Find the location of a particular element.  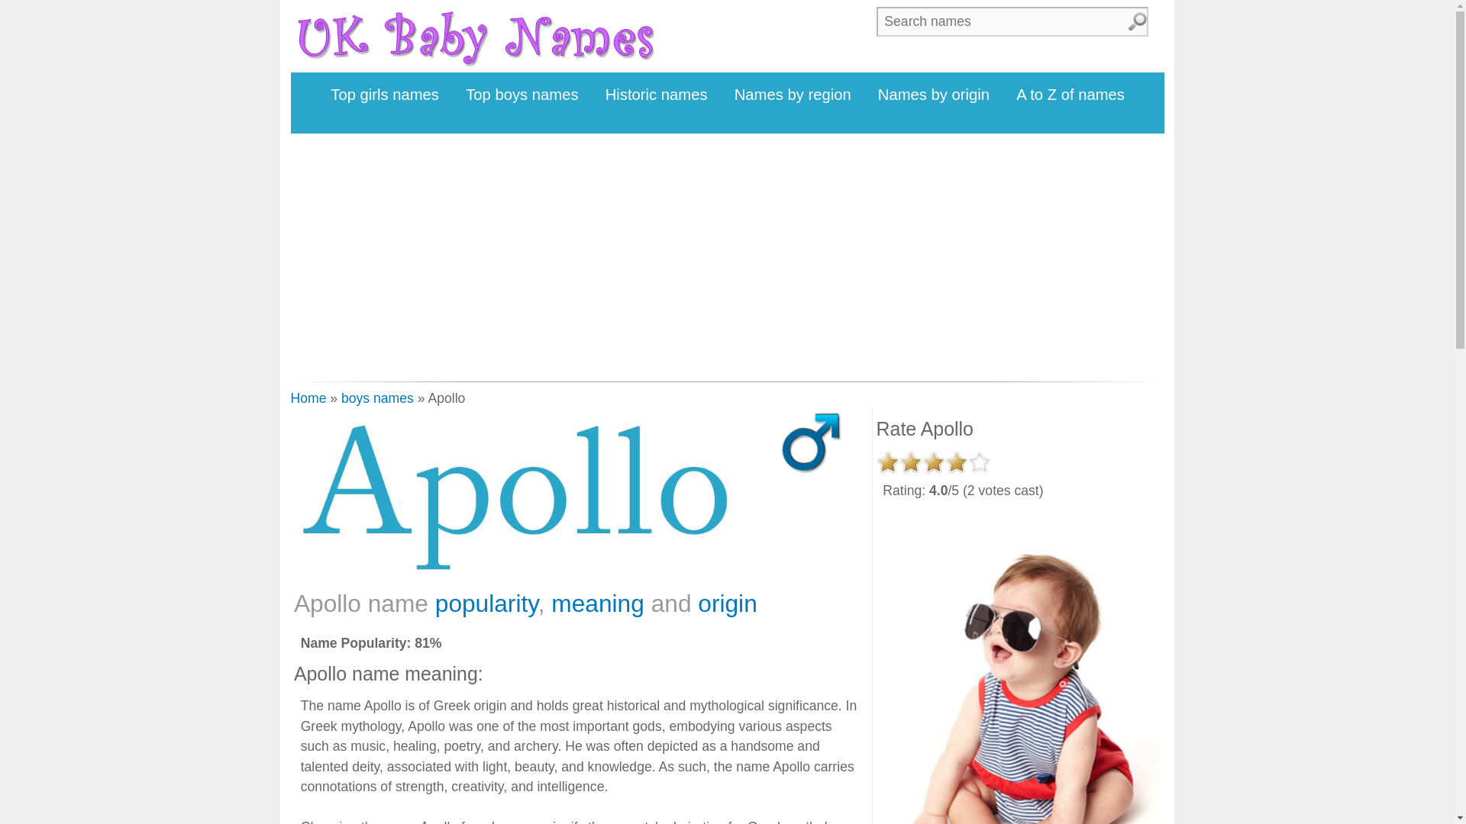

1 out of 5 is located at coordinates (888, 462).